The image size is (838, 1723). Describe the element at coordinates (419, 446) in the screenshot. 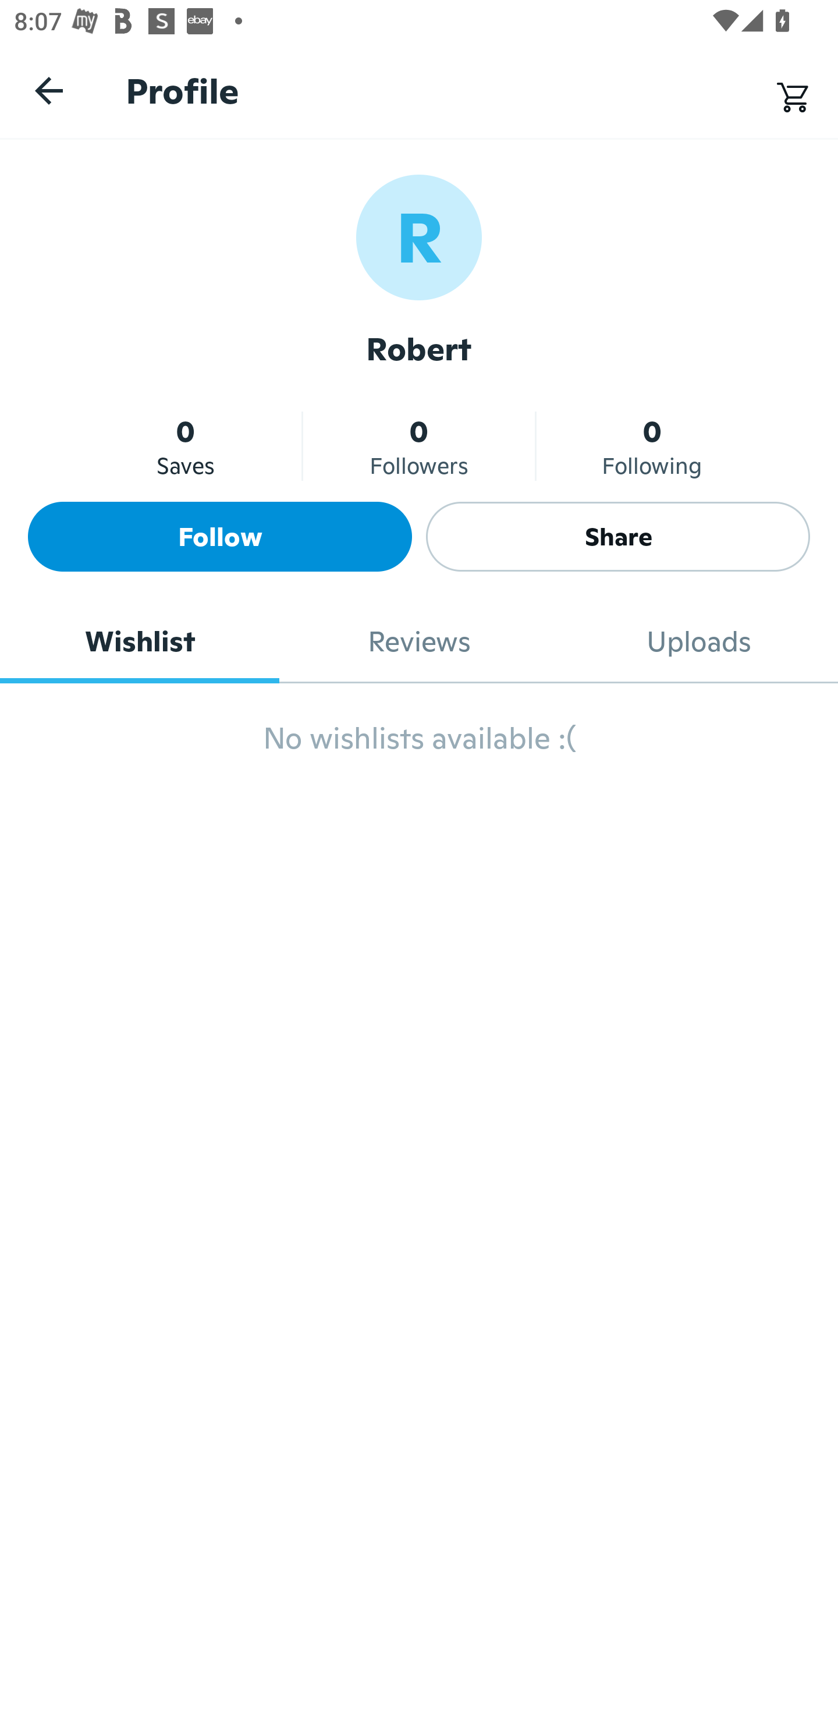

I see `0 Followers` at that location.